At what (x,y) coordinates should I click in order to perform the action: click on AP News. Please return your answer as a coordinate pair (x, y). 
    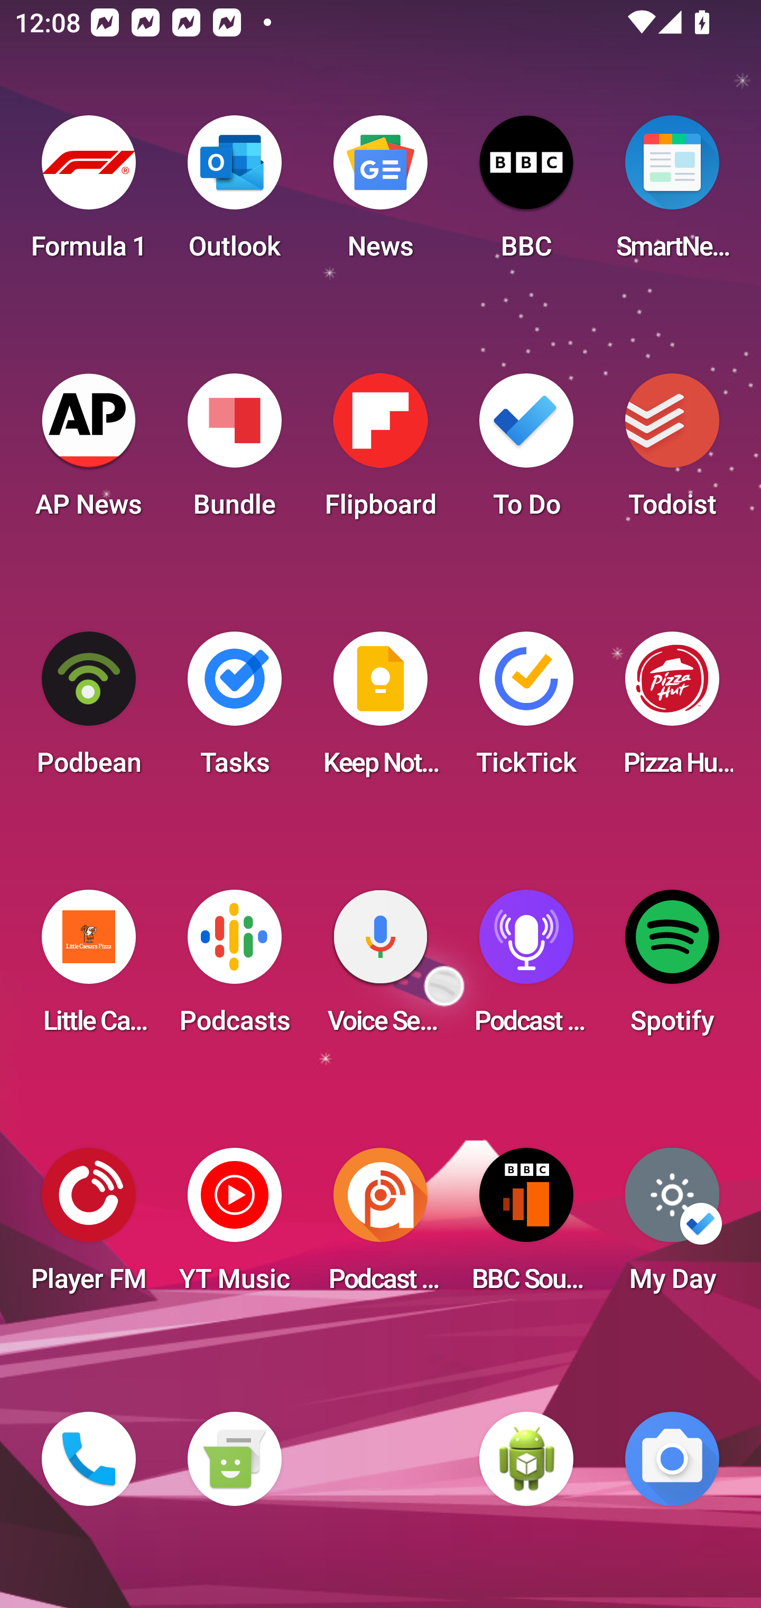
    Looking at the image, I should click on (89, 452).